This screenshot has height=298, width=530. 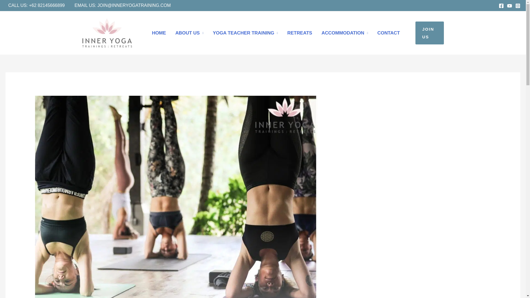 I want to click on RETREATS, so click(x=300, y=33).